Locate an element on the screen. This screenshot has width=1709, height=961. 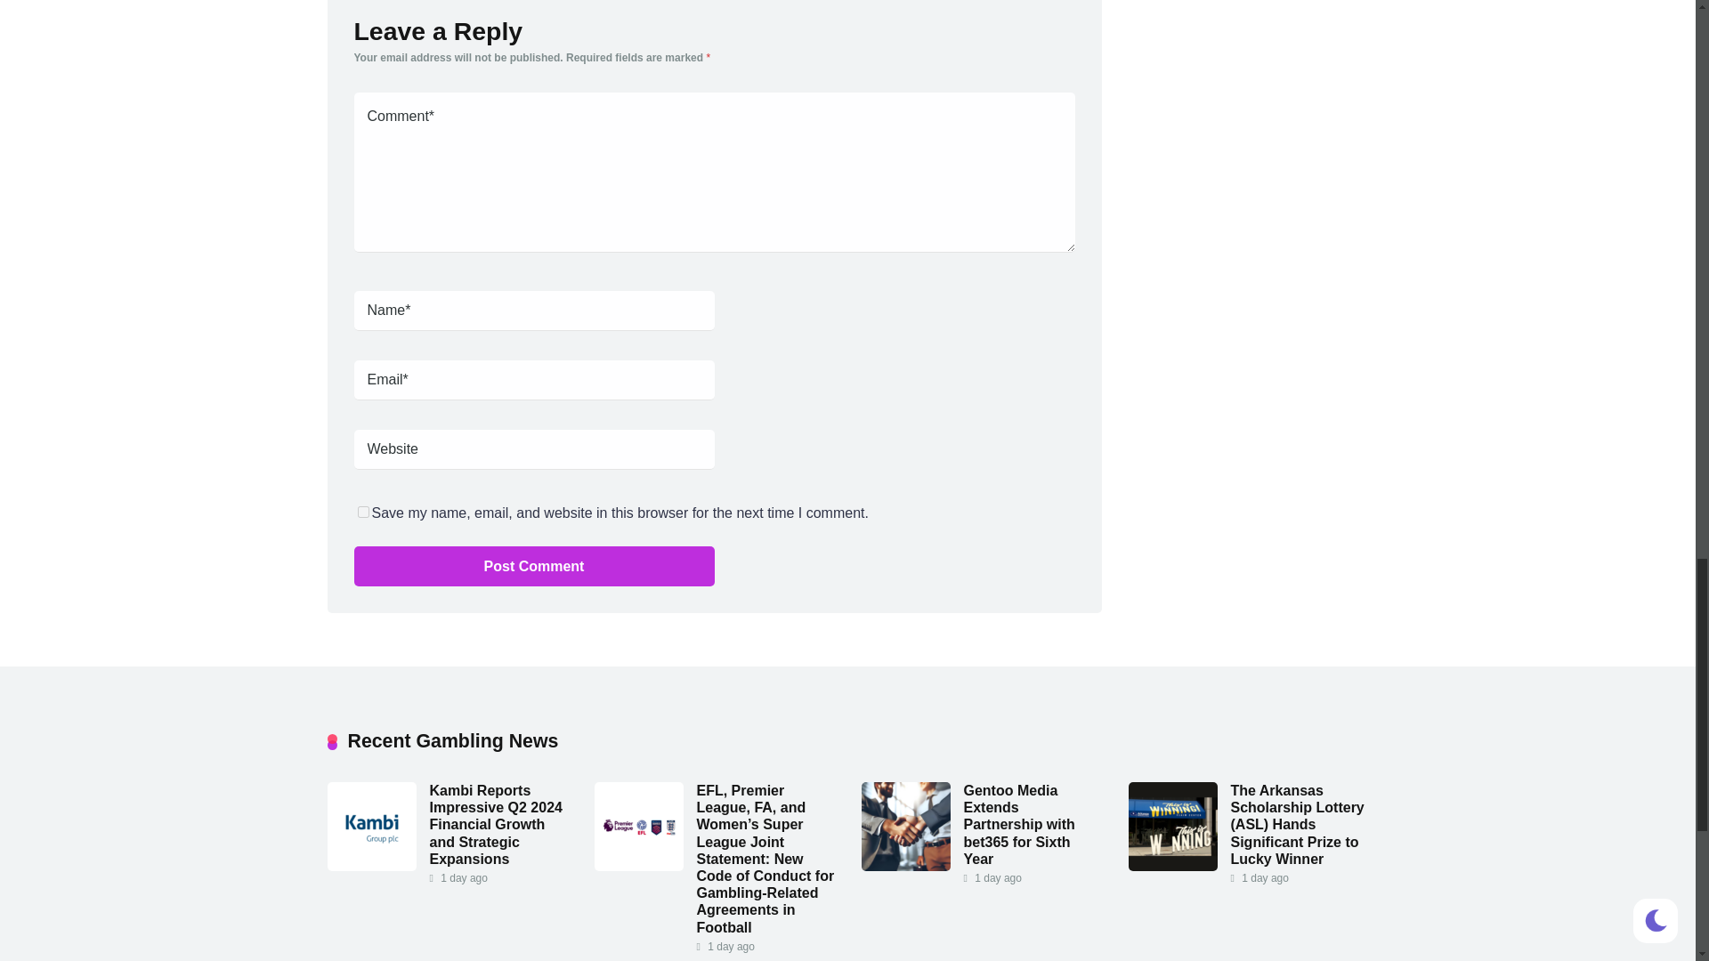
yes is located at coordinates (363, 513).